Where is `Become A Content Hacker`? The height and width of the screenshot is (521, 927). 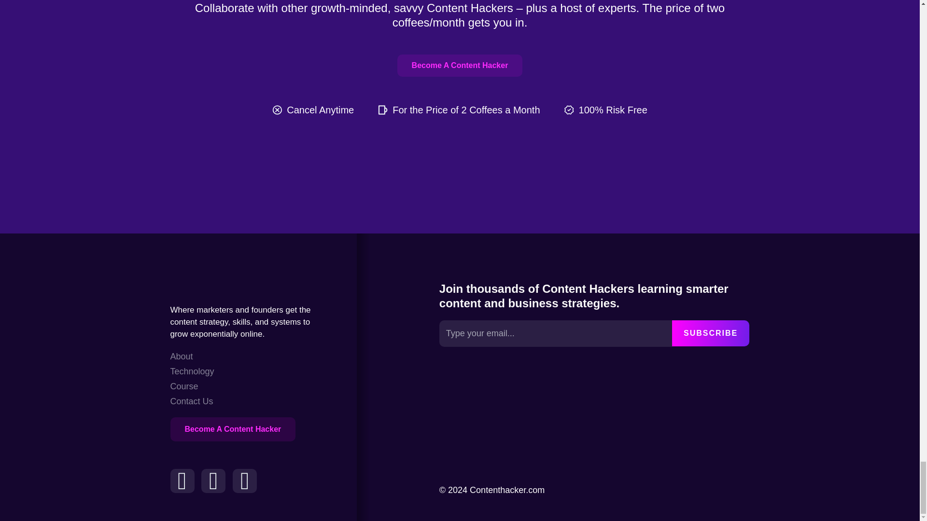 Become A Content Hacker is located at coordinates (233, 429).